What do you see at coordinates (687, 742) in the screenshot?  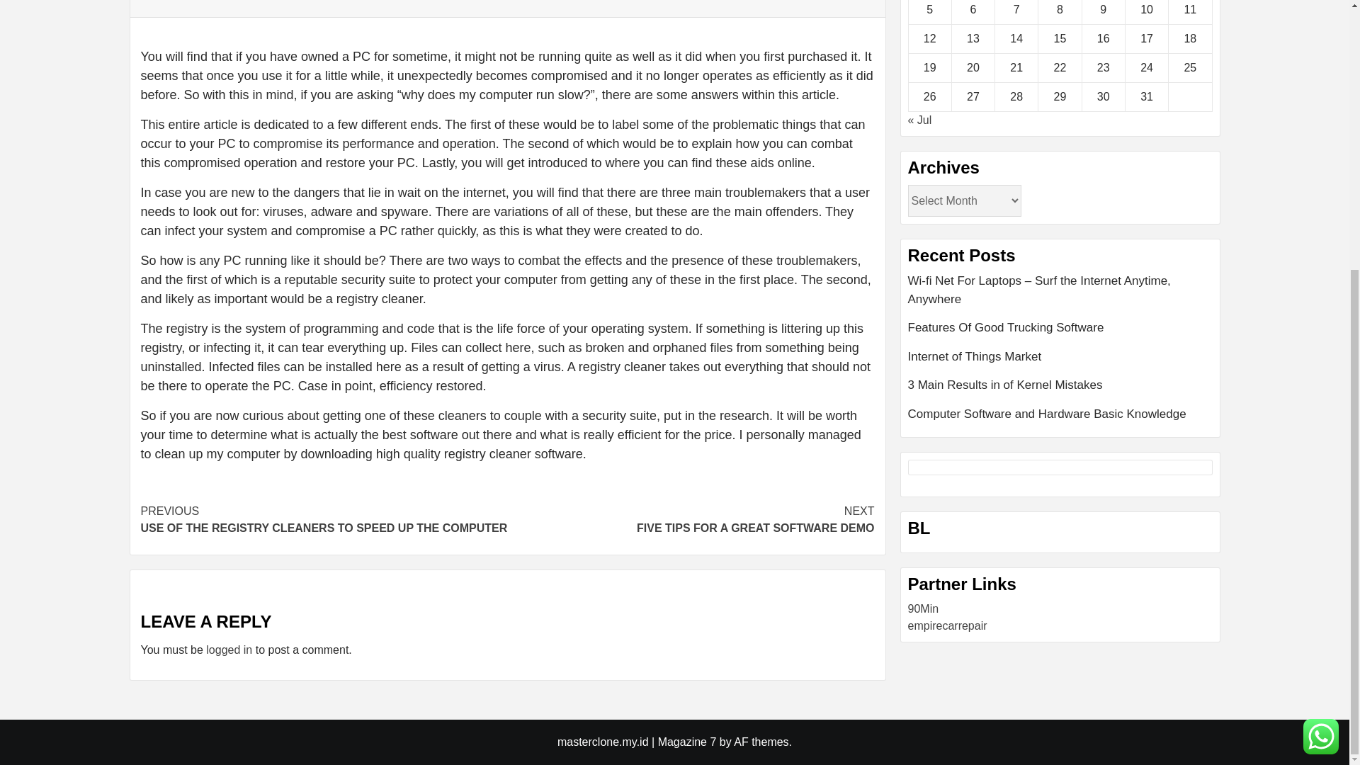 I see `logged in` at bounding box center [687, 742].